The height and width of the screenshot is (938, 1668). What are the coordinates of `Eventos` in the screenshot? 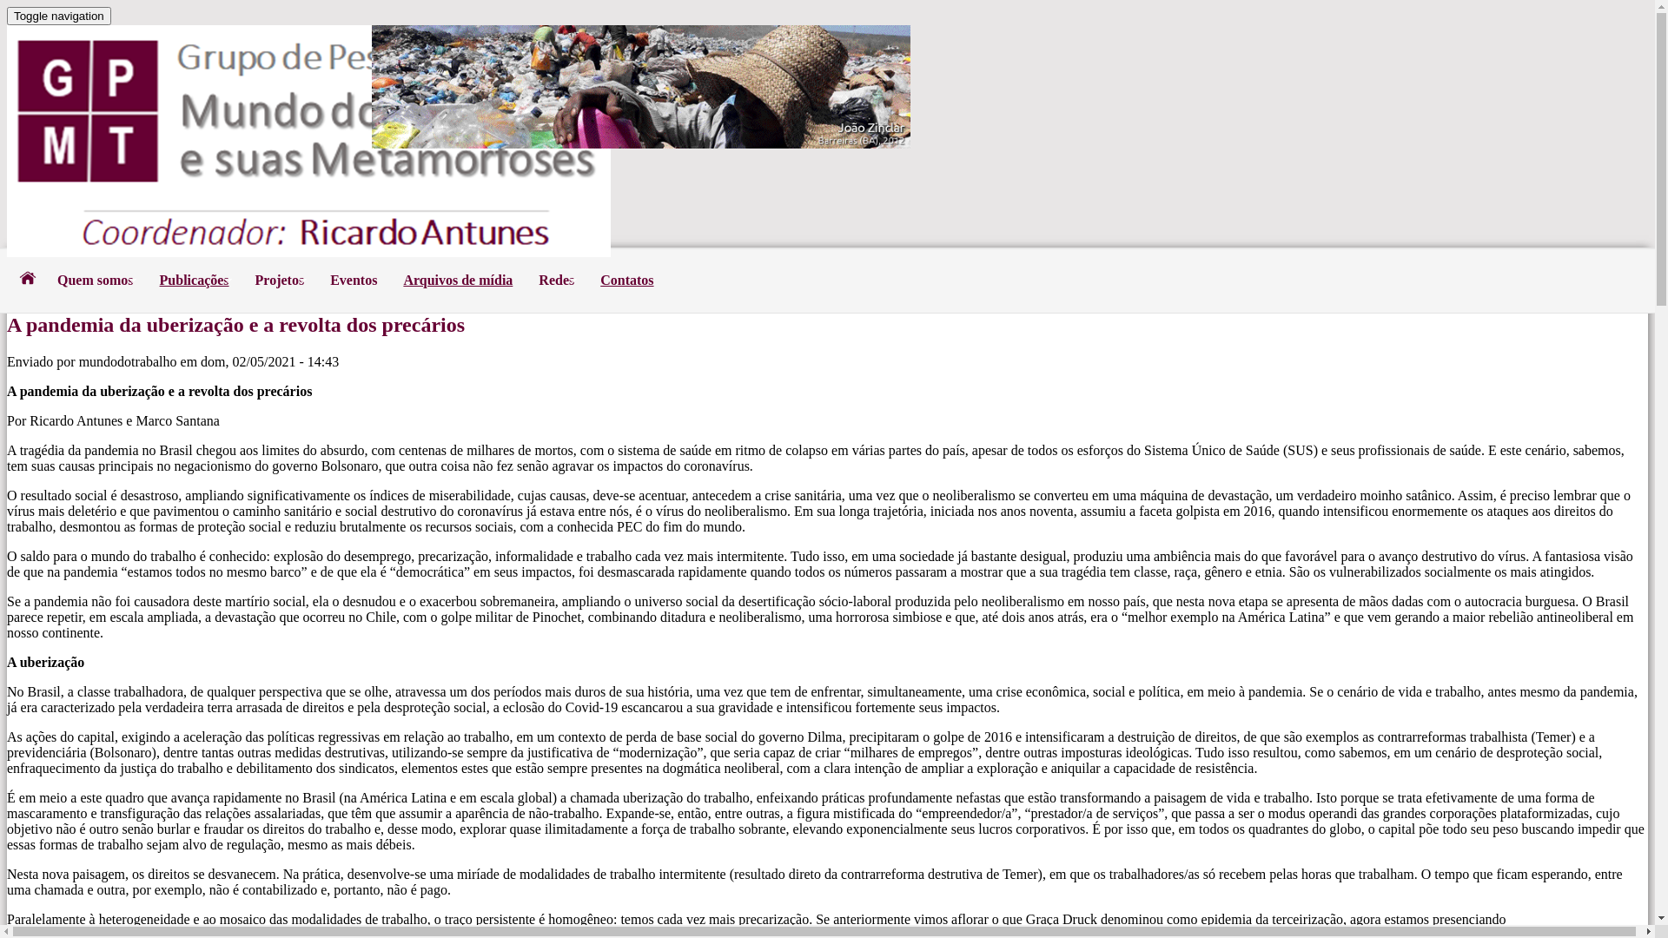 It's located at (354, 281).